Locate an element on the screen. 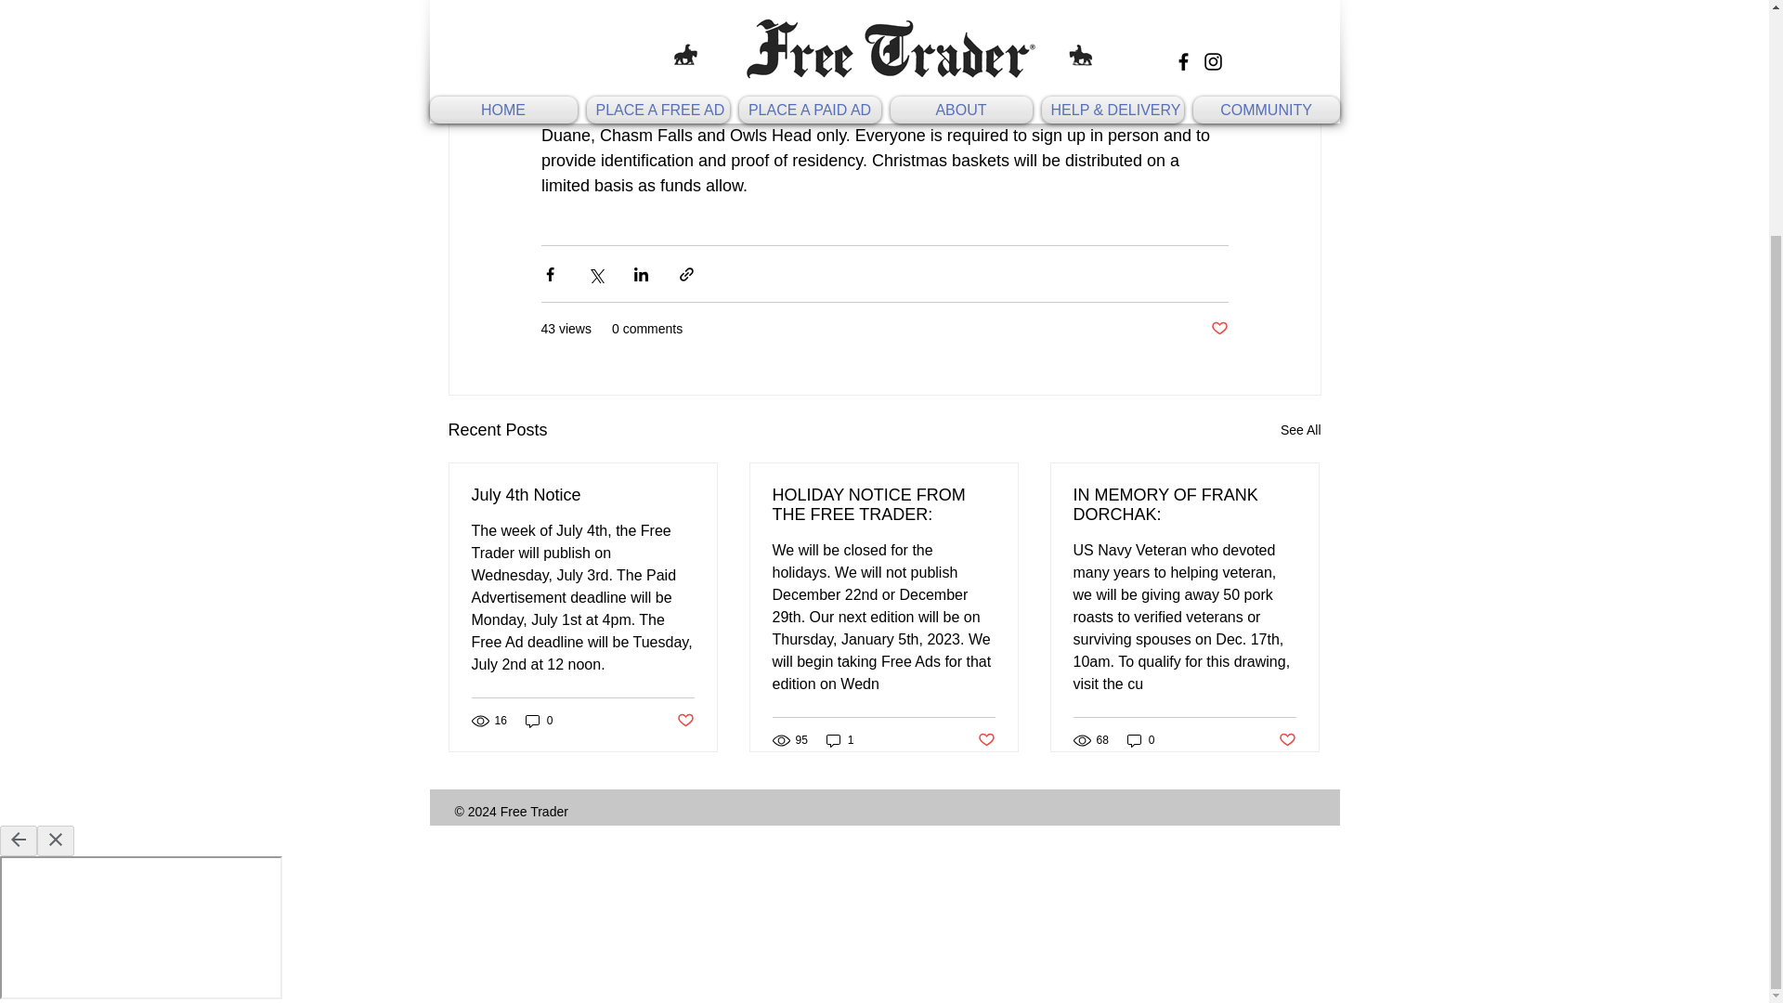  0 is located at coordinates (539, 720).